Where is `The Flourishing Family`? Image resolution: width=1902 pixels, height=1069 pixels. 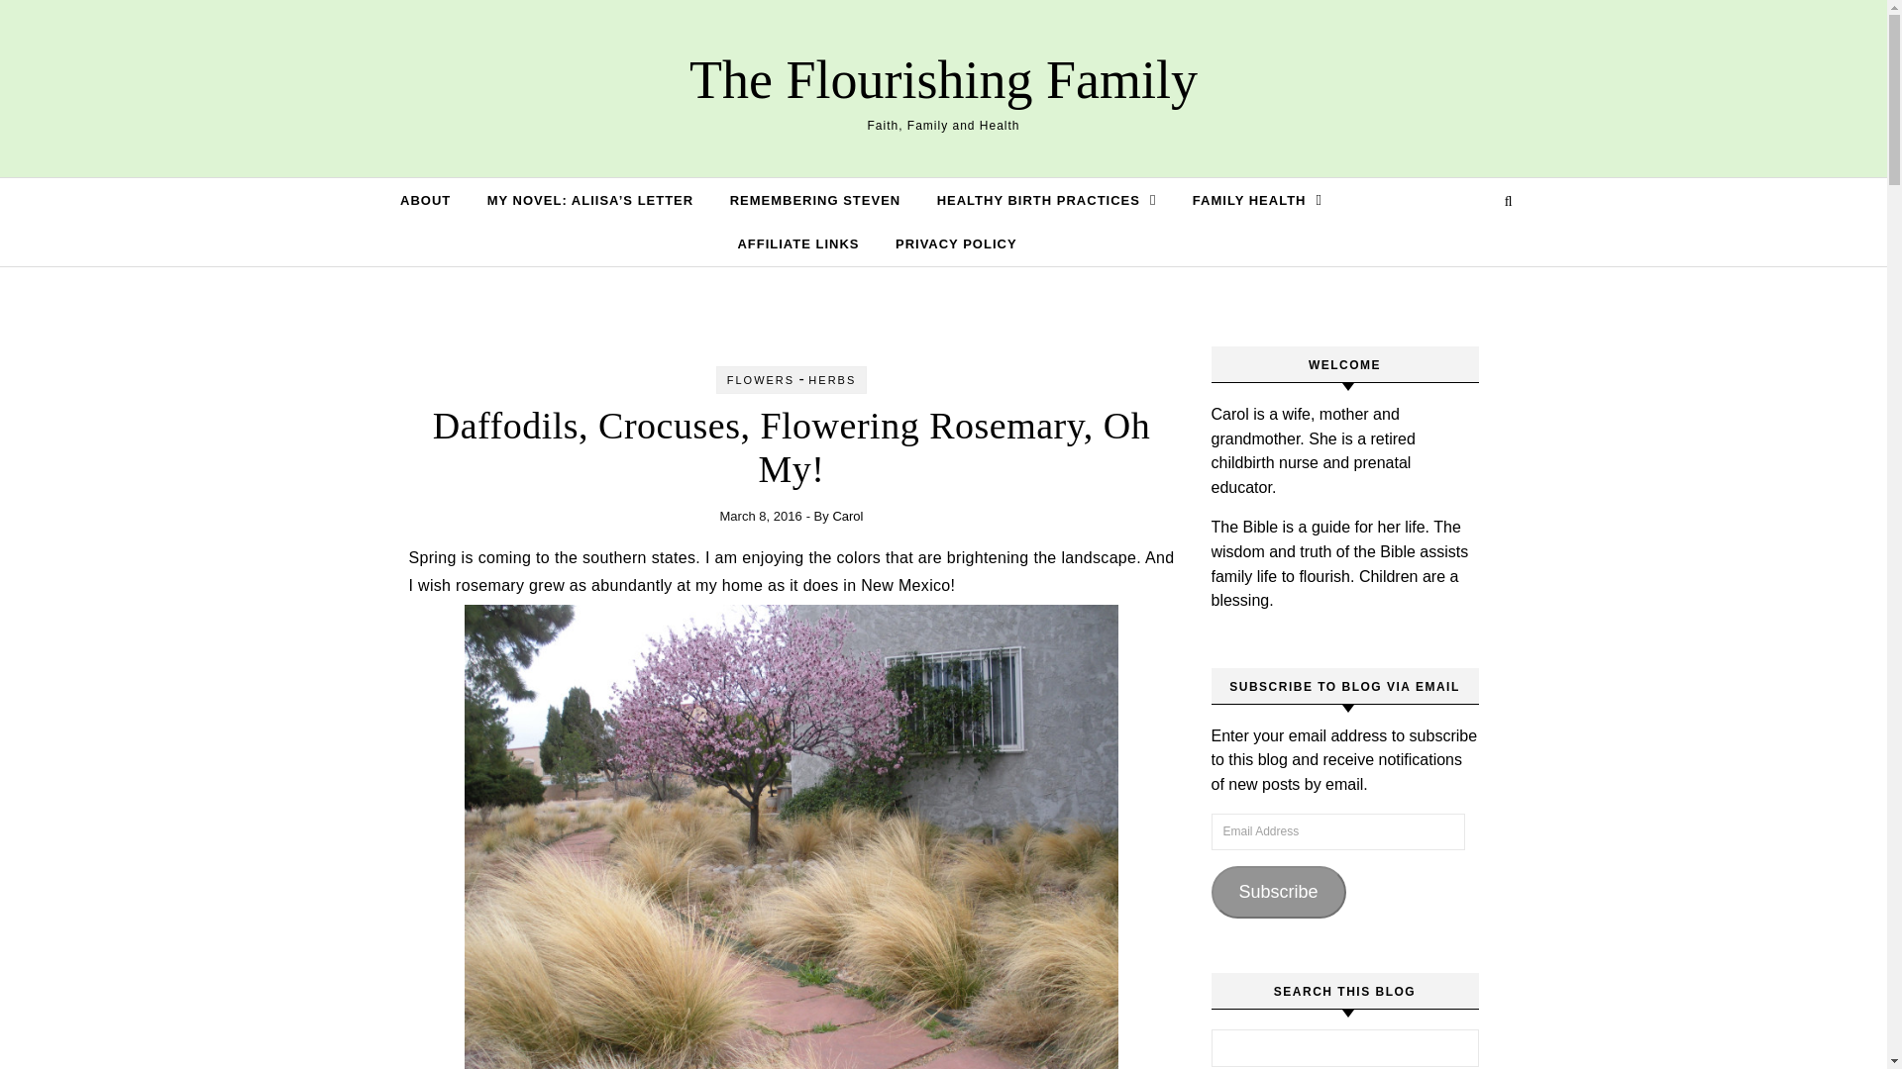 The Flourishing Family is located at coordinates (943, 79).